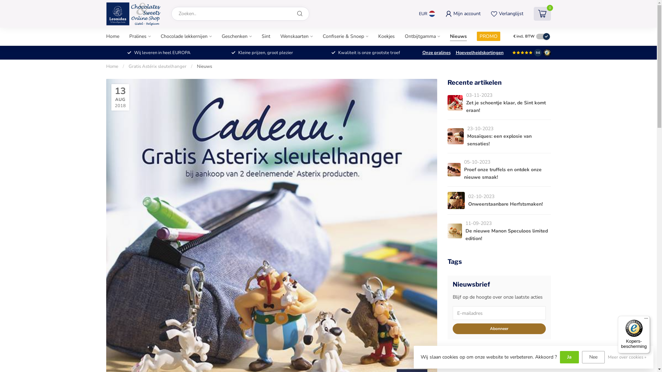 Image resolution: width=662 pixels, height=372 pixels. I want to click on 1, so click(482, 100).